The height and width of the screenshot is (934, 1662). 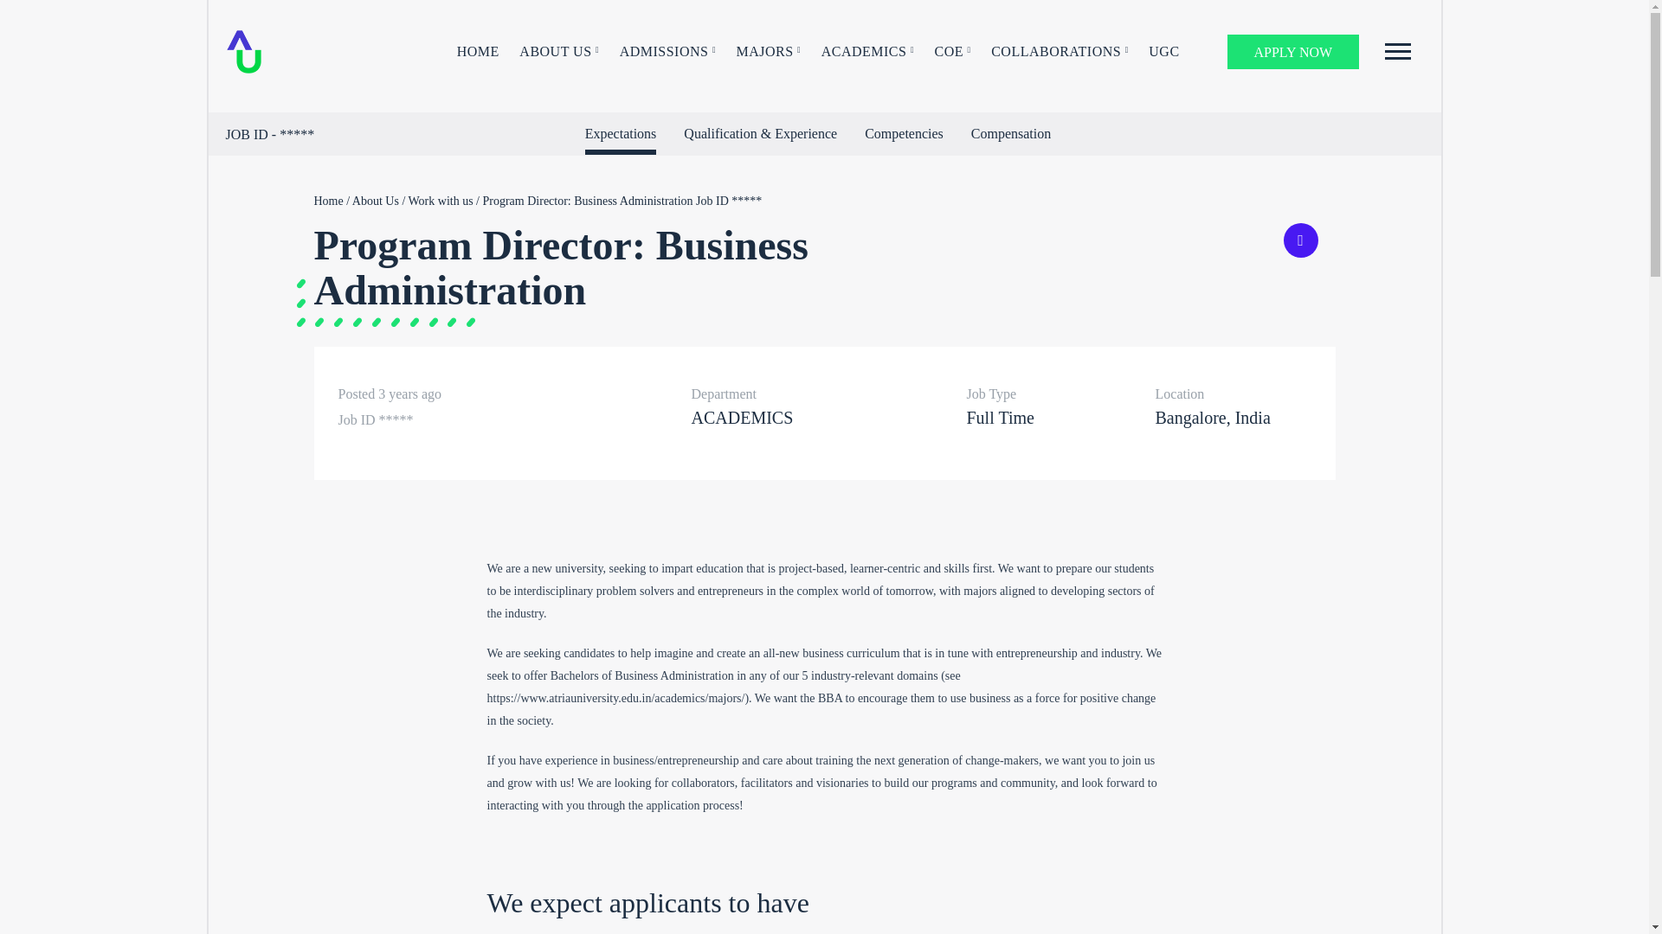 I want to click on Expectations, so click(x=620, y=137).